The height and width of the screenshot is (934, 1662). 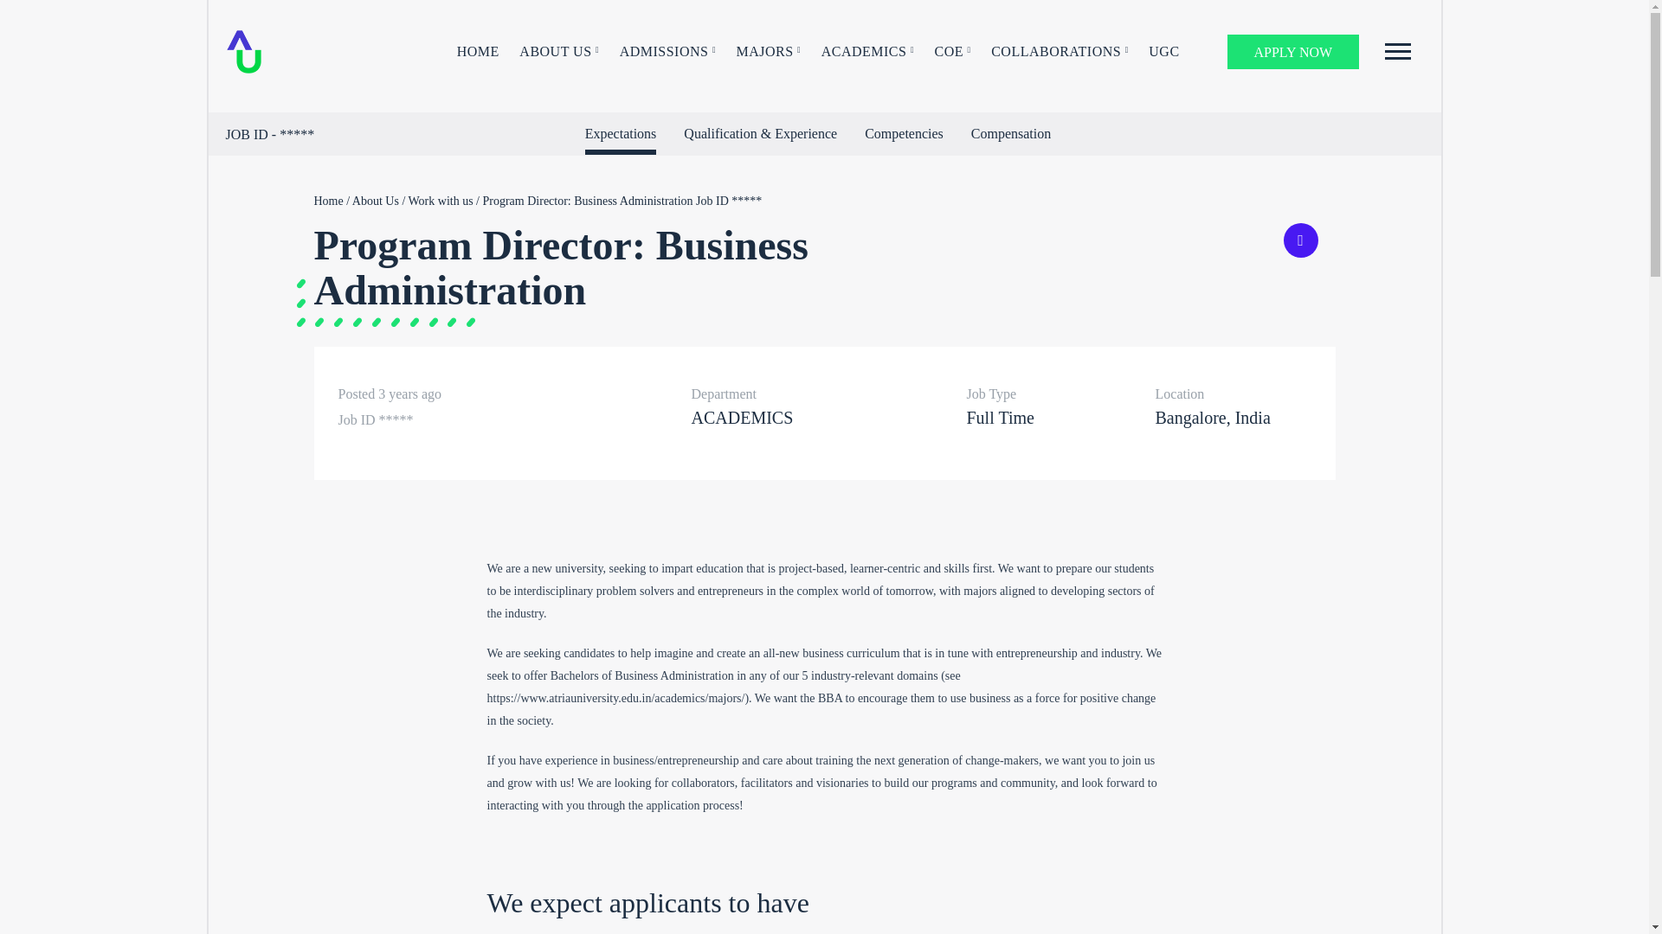 I want to click on Expectations, so click(x=620, y=137).